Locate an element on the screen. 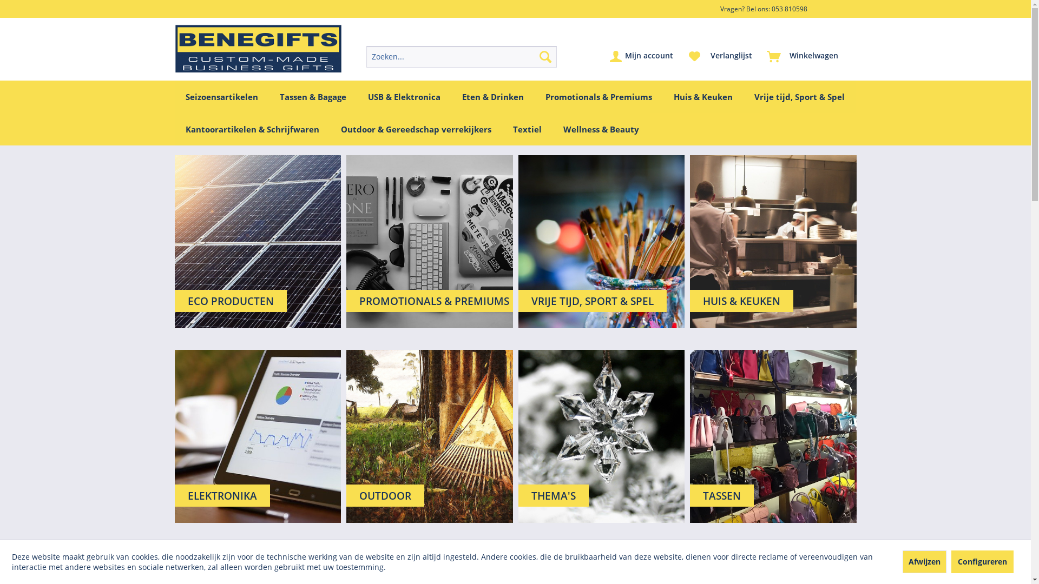  Mijn account is located at coordinates (642, 57).